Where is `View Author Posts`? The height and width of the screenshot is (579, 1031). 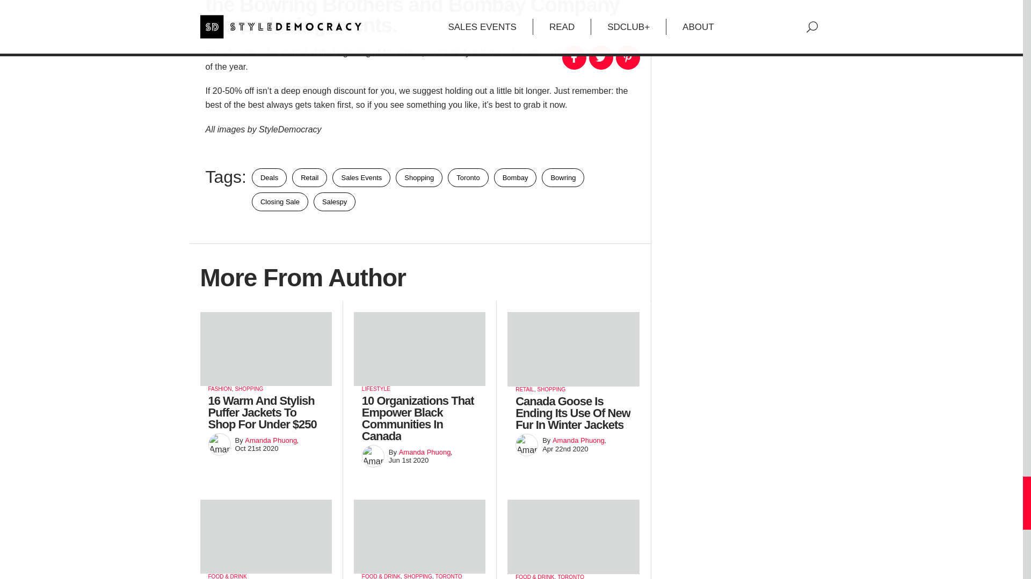
View Author Posts is located at coordinates (271, 441).